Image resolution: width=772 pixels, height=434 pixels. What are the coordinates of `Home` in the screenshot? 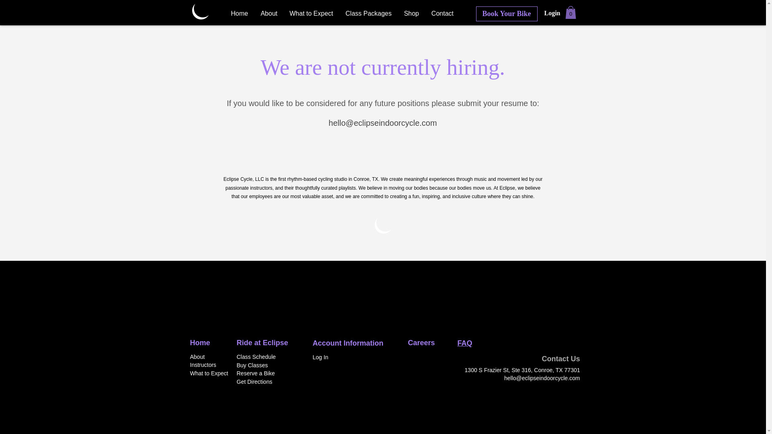 It's located at (239, 14).